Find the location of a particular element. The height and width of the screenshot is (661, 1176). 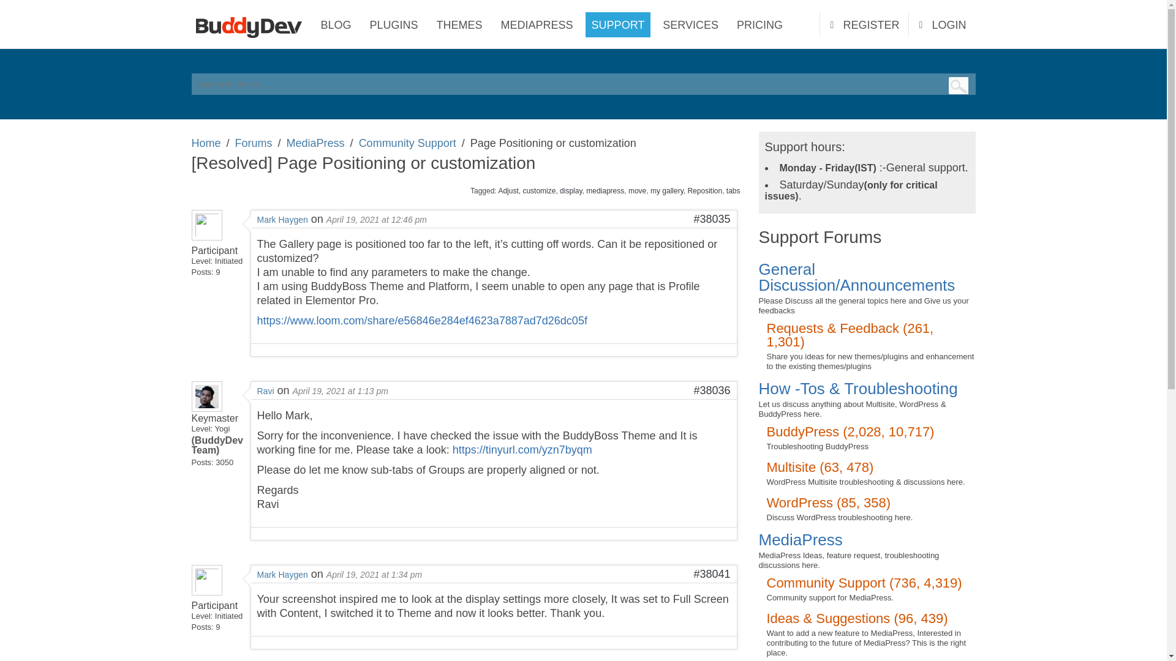

PLUGINS is located at coordinates (394, 24).